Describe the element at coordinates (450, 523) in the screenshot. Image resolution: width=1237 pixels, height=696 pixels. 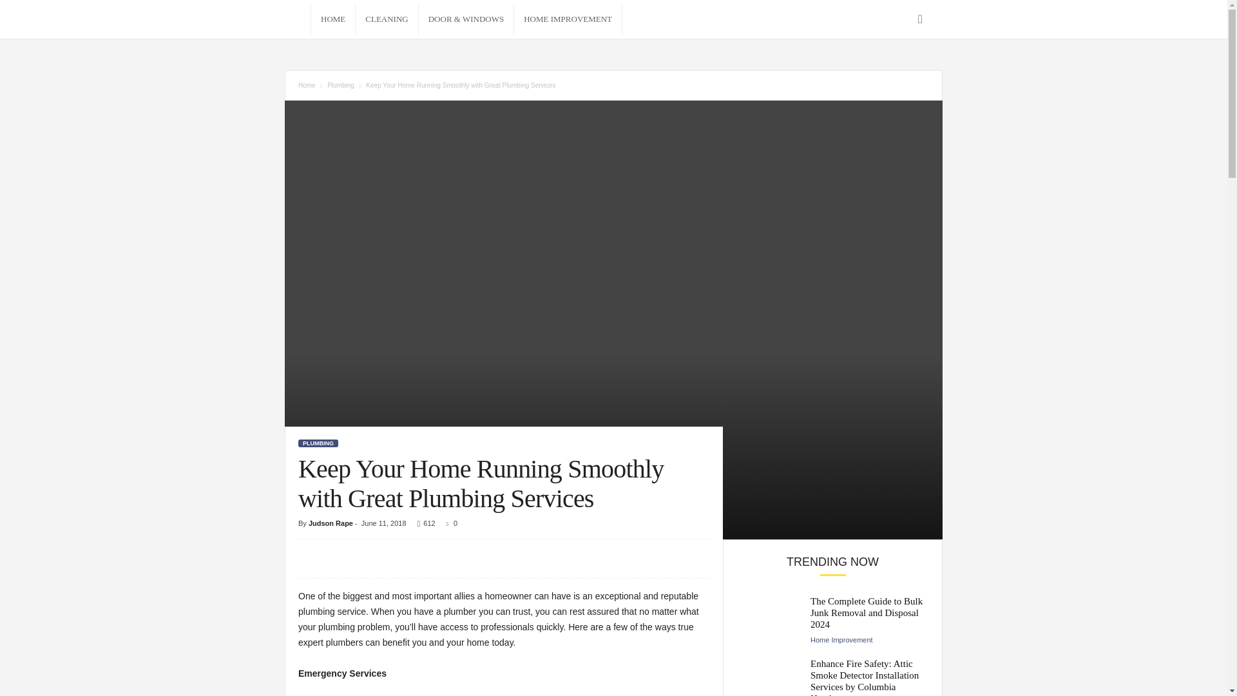
I see `0` at that location.